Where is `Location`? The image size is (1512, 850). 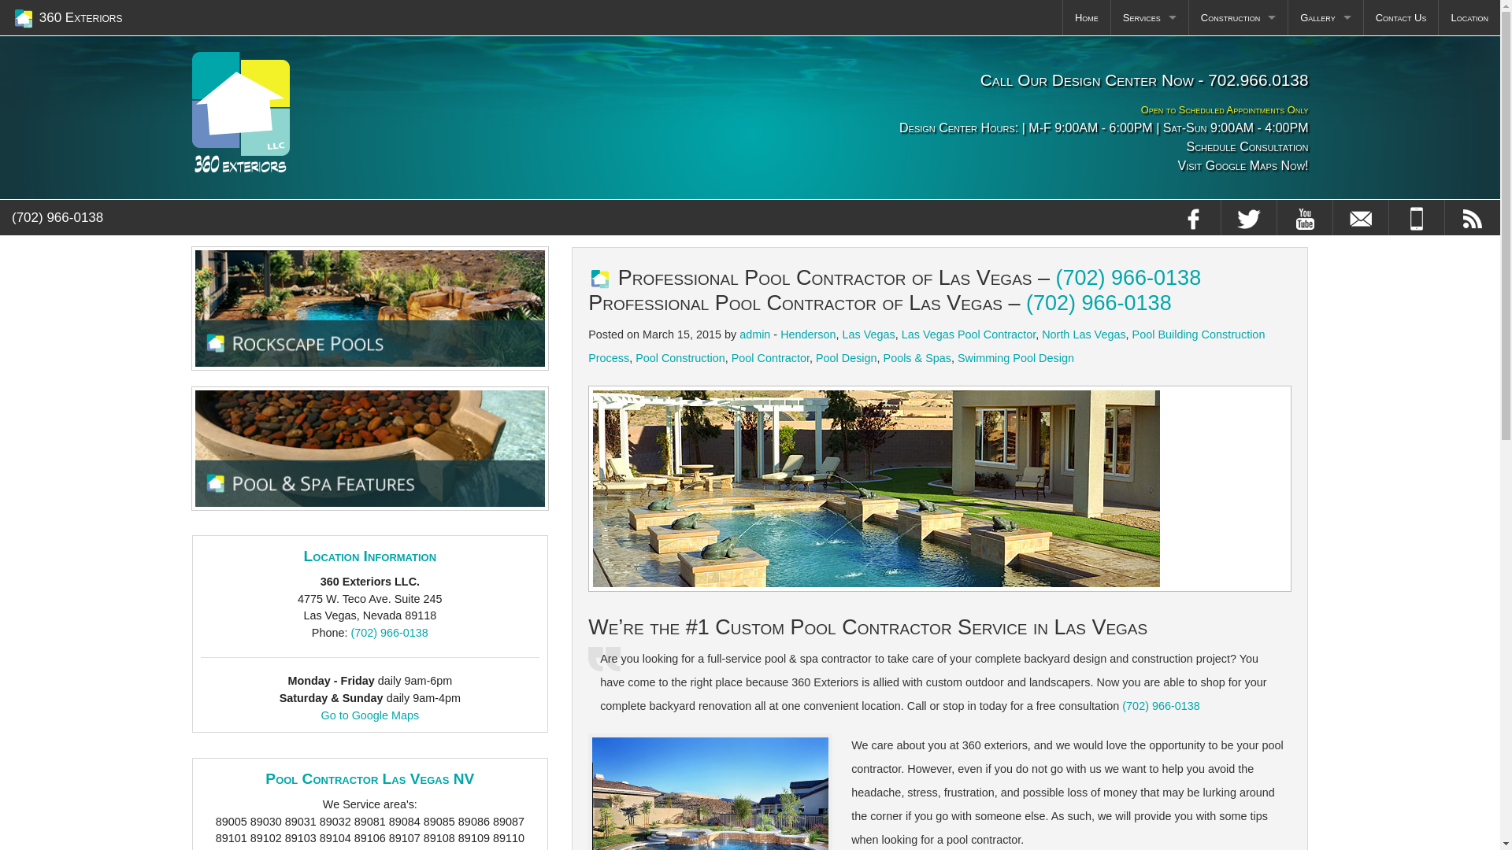 Location is located at coordinates (1469, 17).